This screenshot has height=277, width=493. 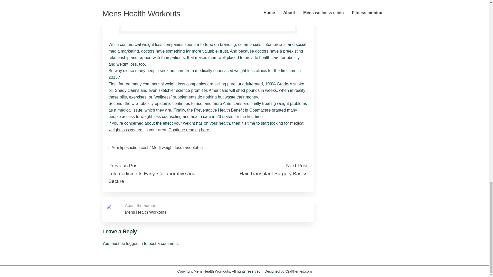 What do you see at coordinates (189, 130) in the screenshot?
I see `Continue reading here.` at bounding box center [189, 130].